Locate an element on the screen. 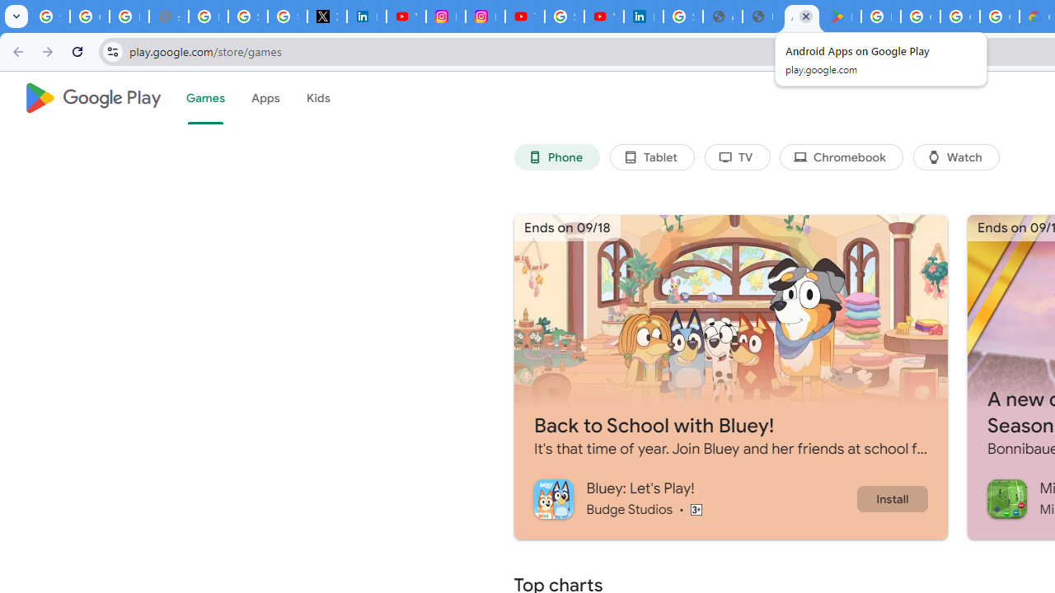 This screenshot has height=593, width=1055. TV is located at coordinates (737, 156).